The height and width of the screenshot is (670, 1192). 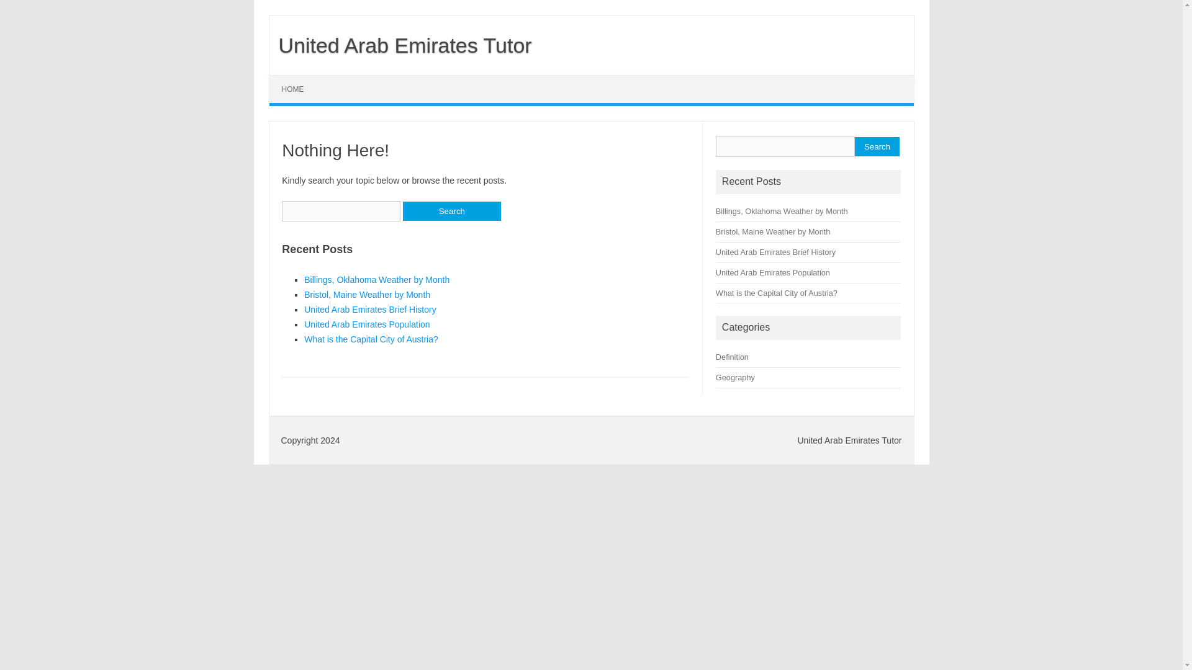 What do you see at coordinates (366, 324) in the screenshot?
I see `United Arab Emirates Population` at bounding box center [366, 324].